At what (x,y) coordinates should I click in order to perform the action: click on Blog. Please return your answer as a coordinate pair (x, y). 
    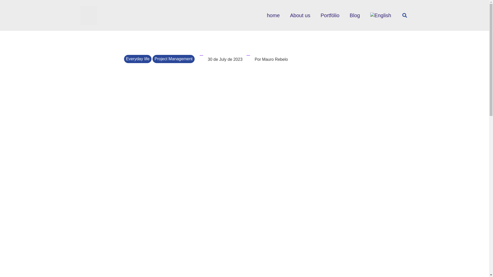
    Looking at the image, I should click on (355, 15).